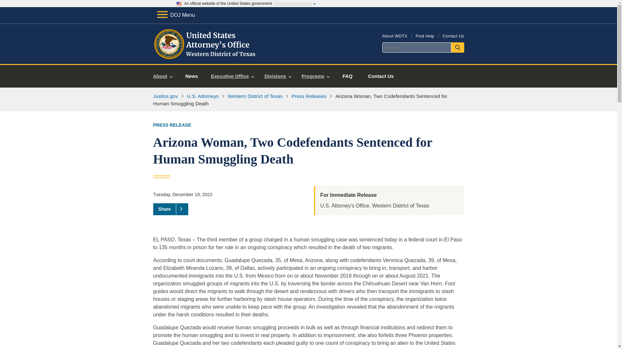 This screenshot has width=622, height=349. I want to click on Justice.gov, so click(165, 96).